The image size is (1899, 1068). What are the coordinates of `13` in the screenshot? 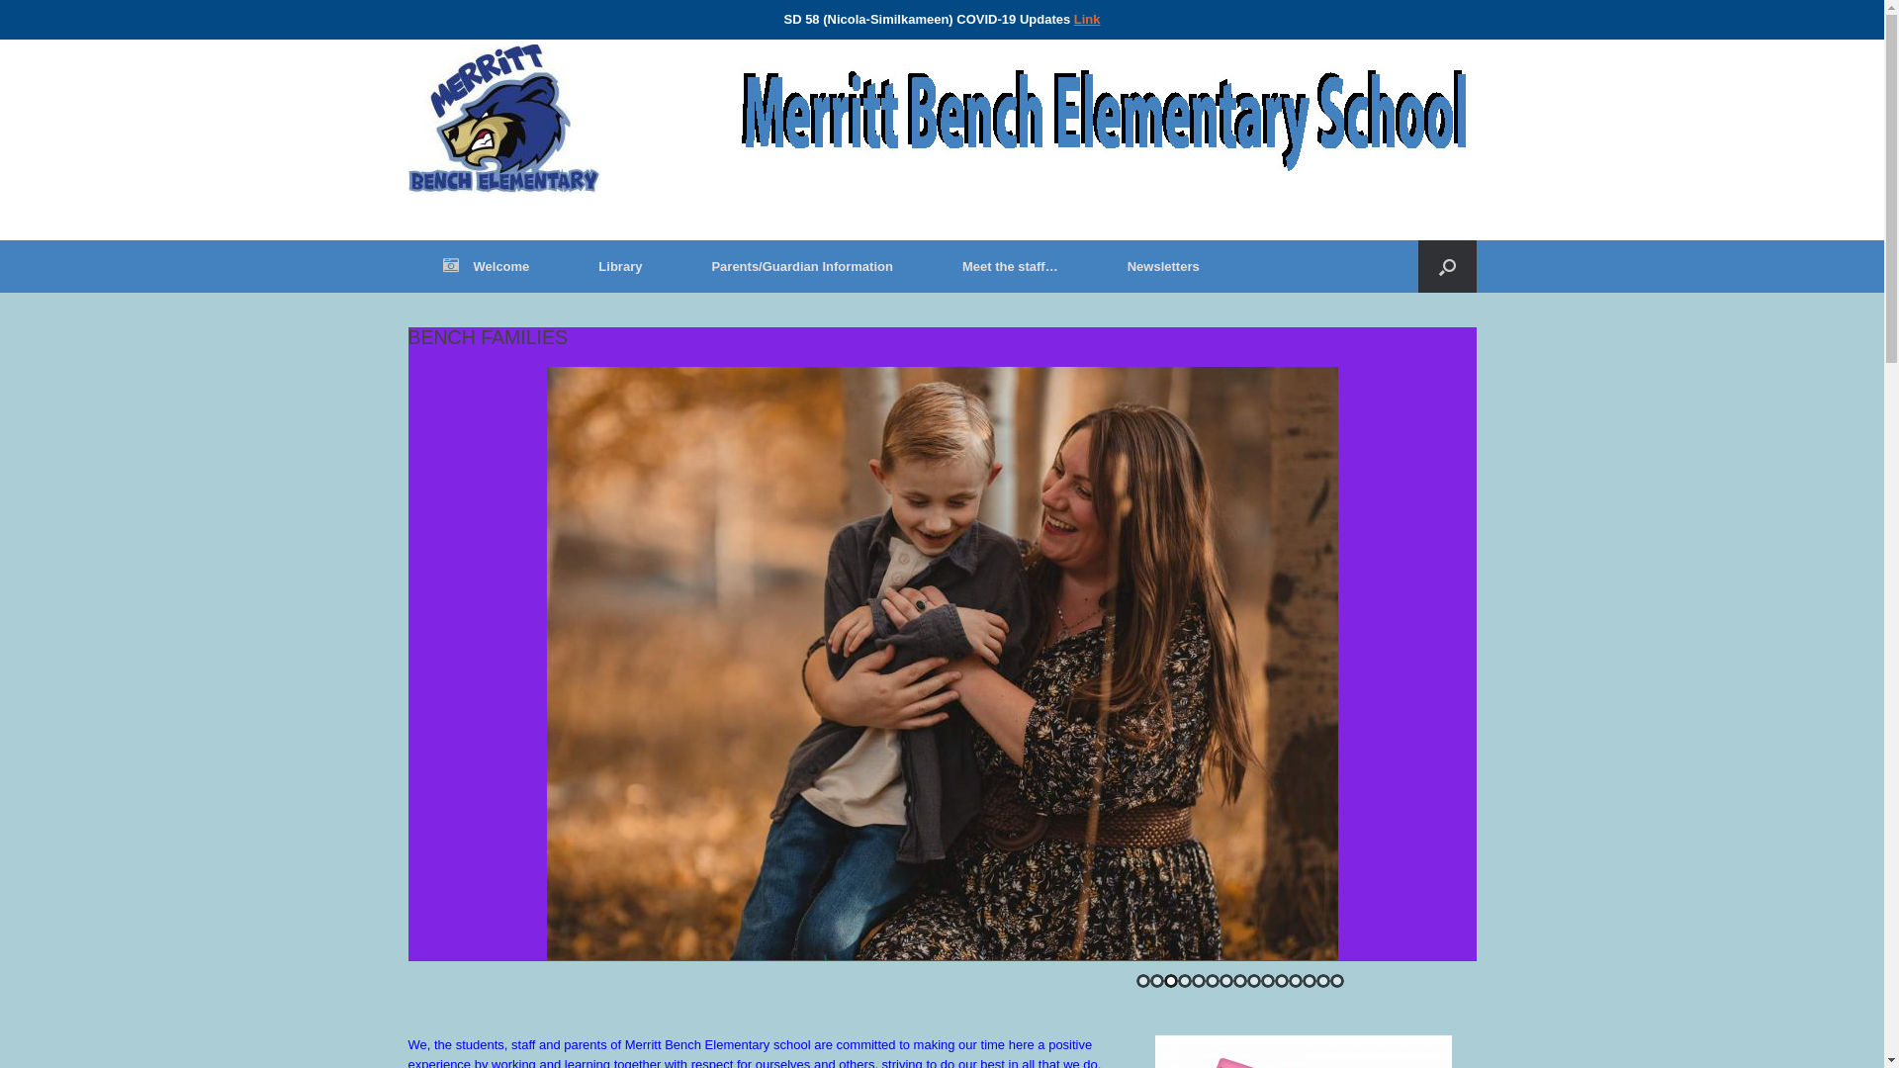 It's located at (1309, 981).